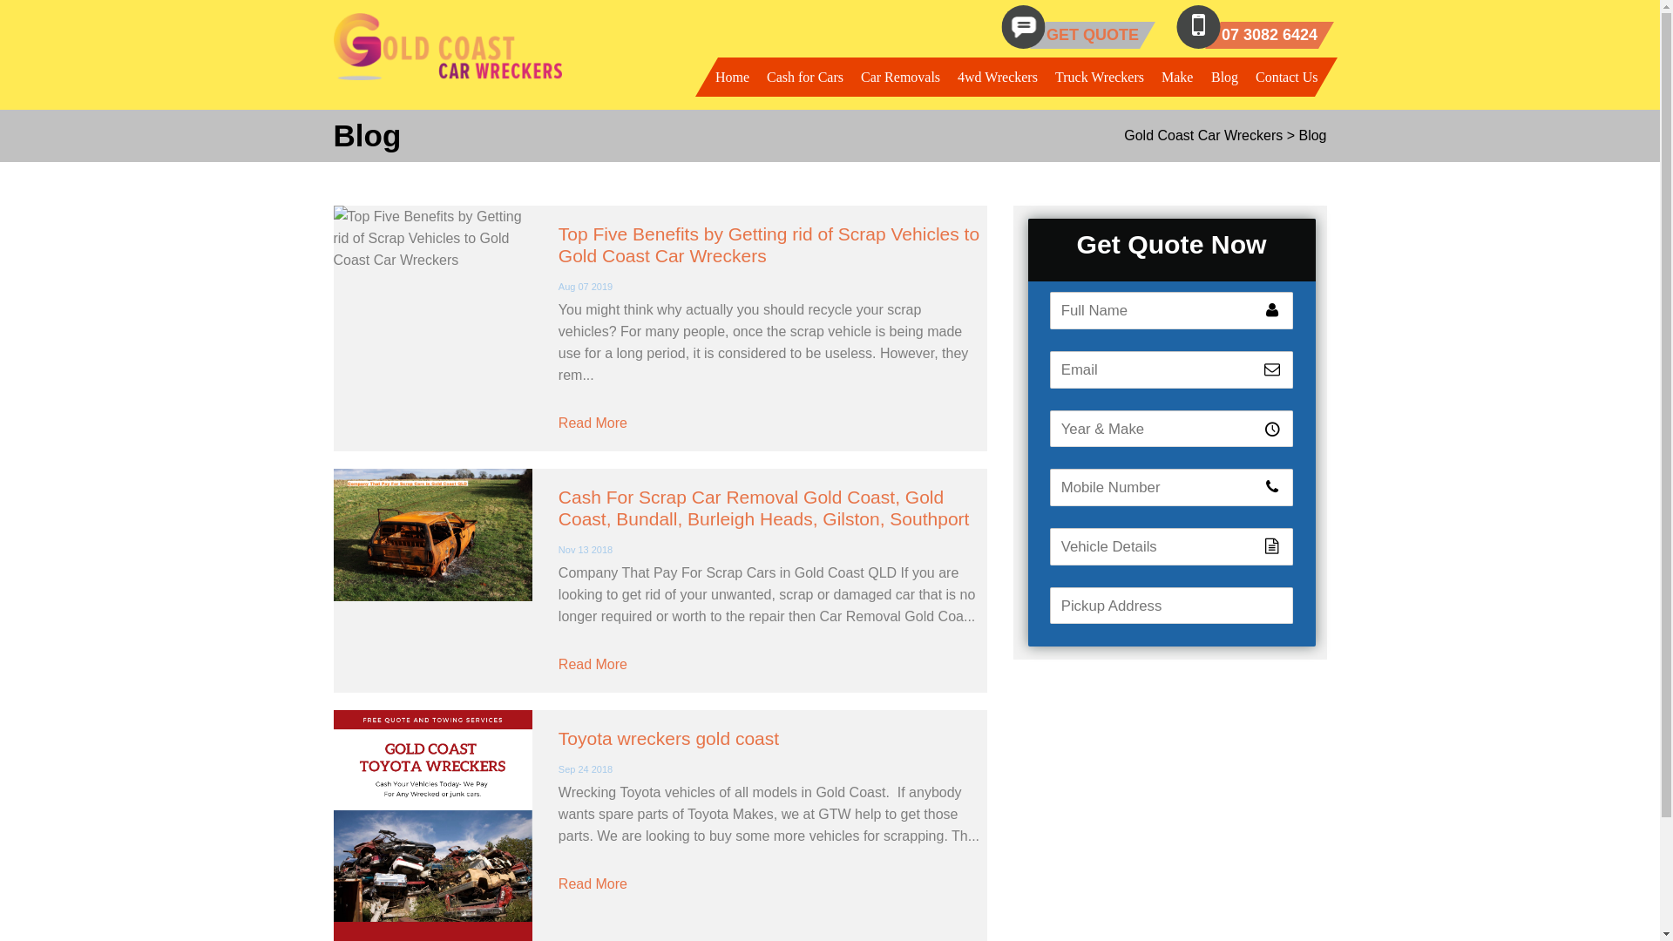 This screenshot has height=941, width=1673. Describe the element at coordinates (1177, 77) in the screenshot. I see `Make` at that location.